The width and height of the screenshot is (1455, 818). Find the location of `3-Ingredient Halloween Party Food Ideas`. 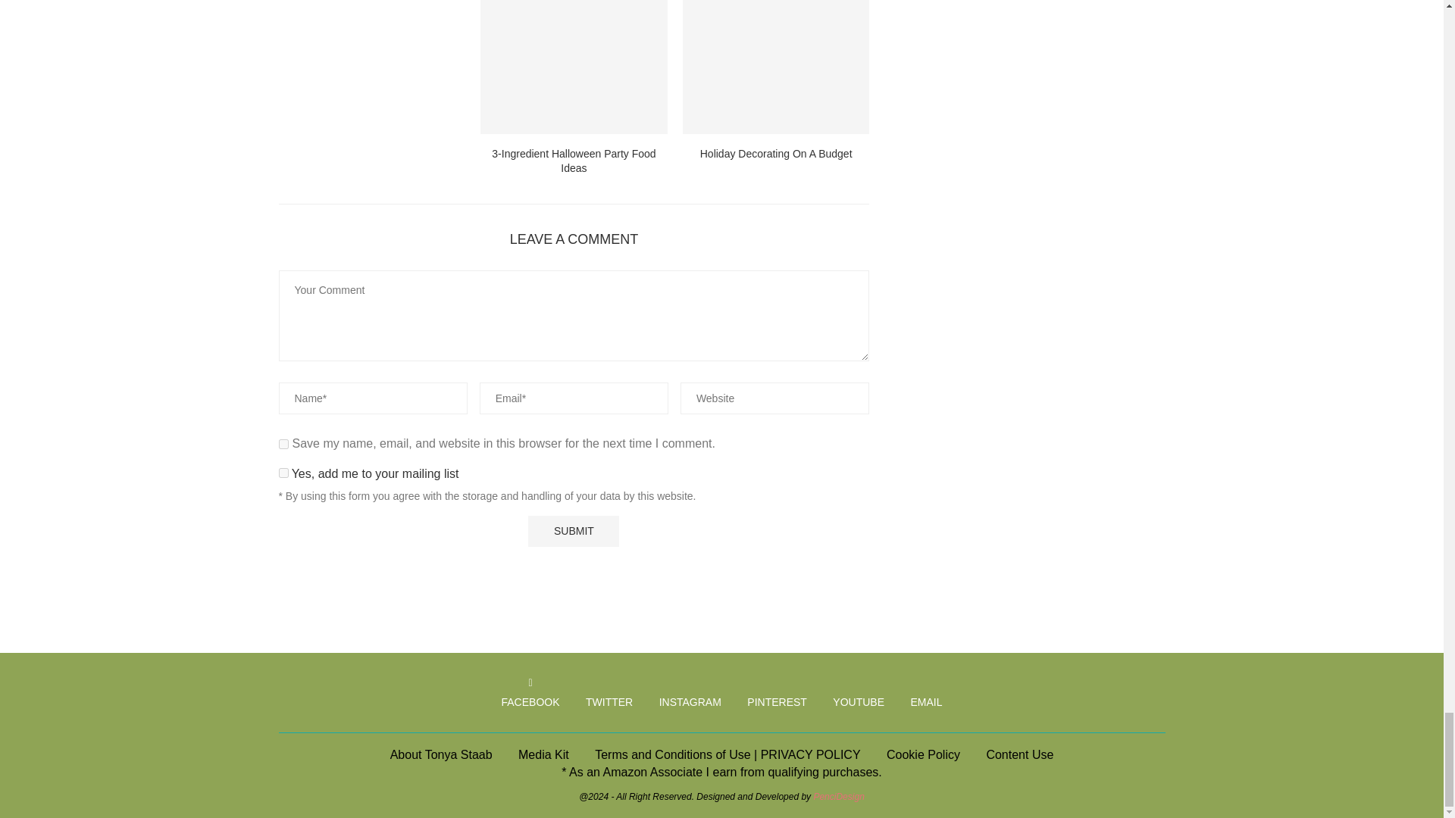

3-Ingredient Halloween Party Food Ideas is located at coordinates (574, 67).